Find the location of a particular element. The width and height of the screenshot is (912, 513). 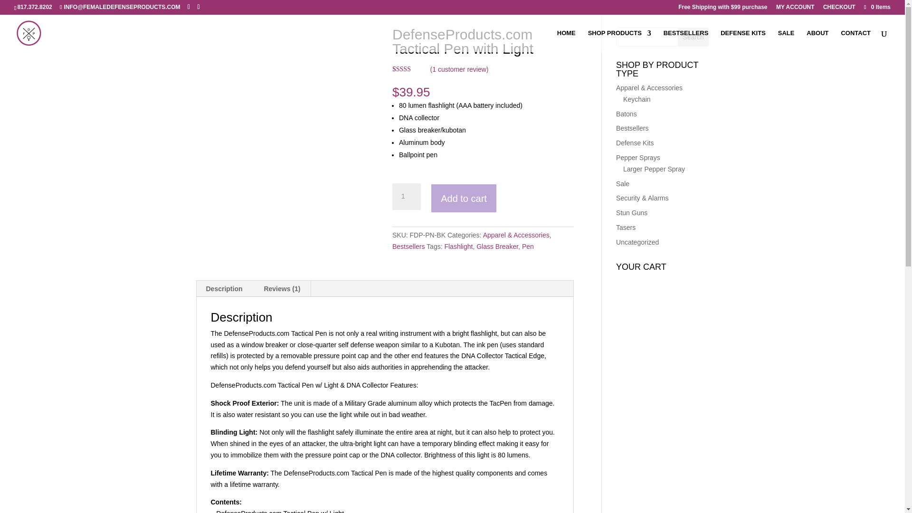

BESTSELLERS is located at coordinates (686, 41).